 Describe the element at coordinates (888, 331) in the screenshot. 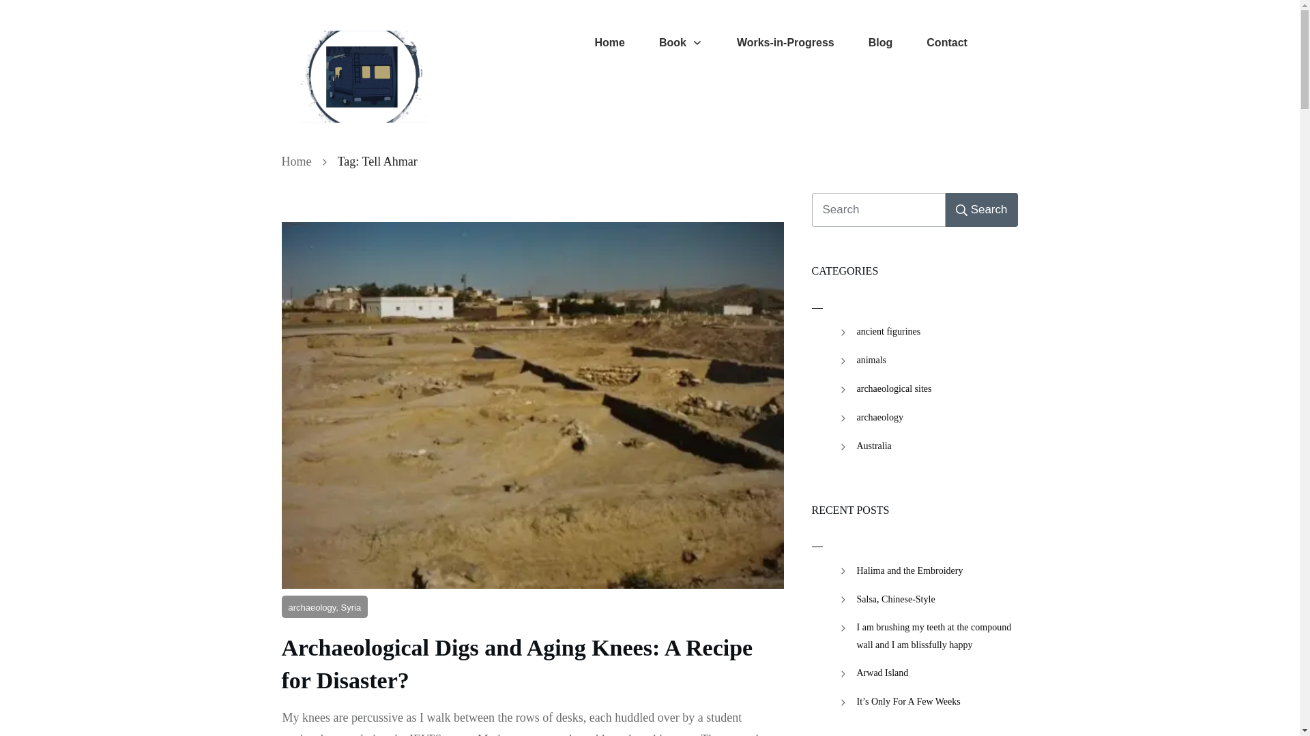

I see `ancient figurines` at that location.